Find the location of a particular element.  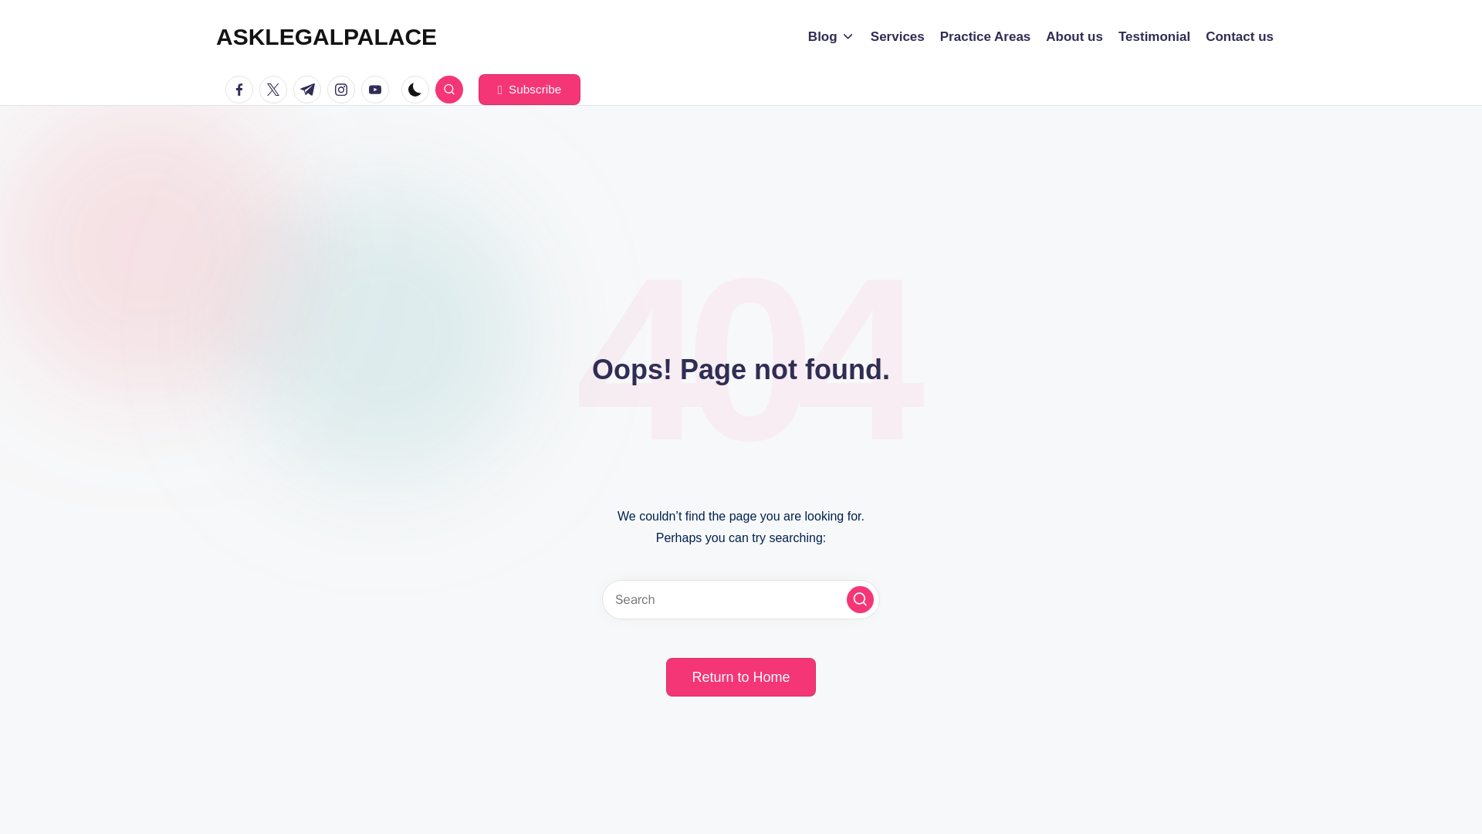

twitter.com is located at coordinates (276, 90).